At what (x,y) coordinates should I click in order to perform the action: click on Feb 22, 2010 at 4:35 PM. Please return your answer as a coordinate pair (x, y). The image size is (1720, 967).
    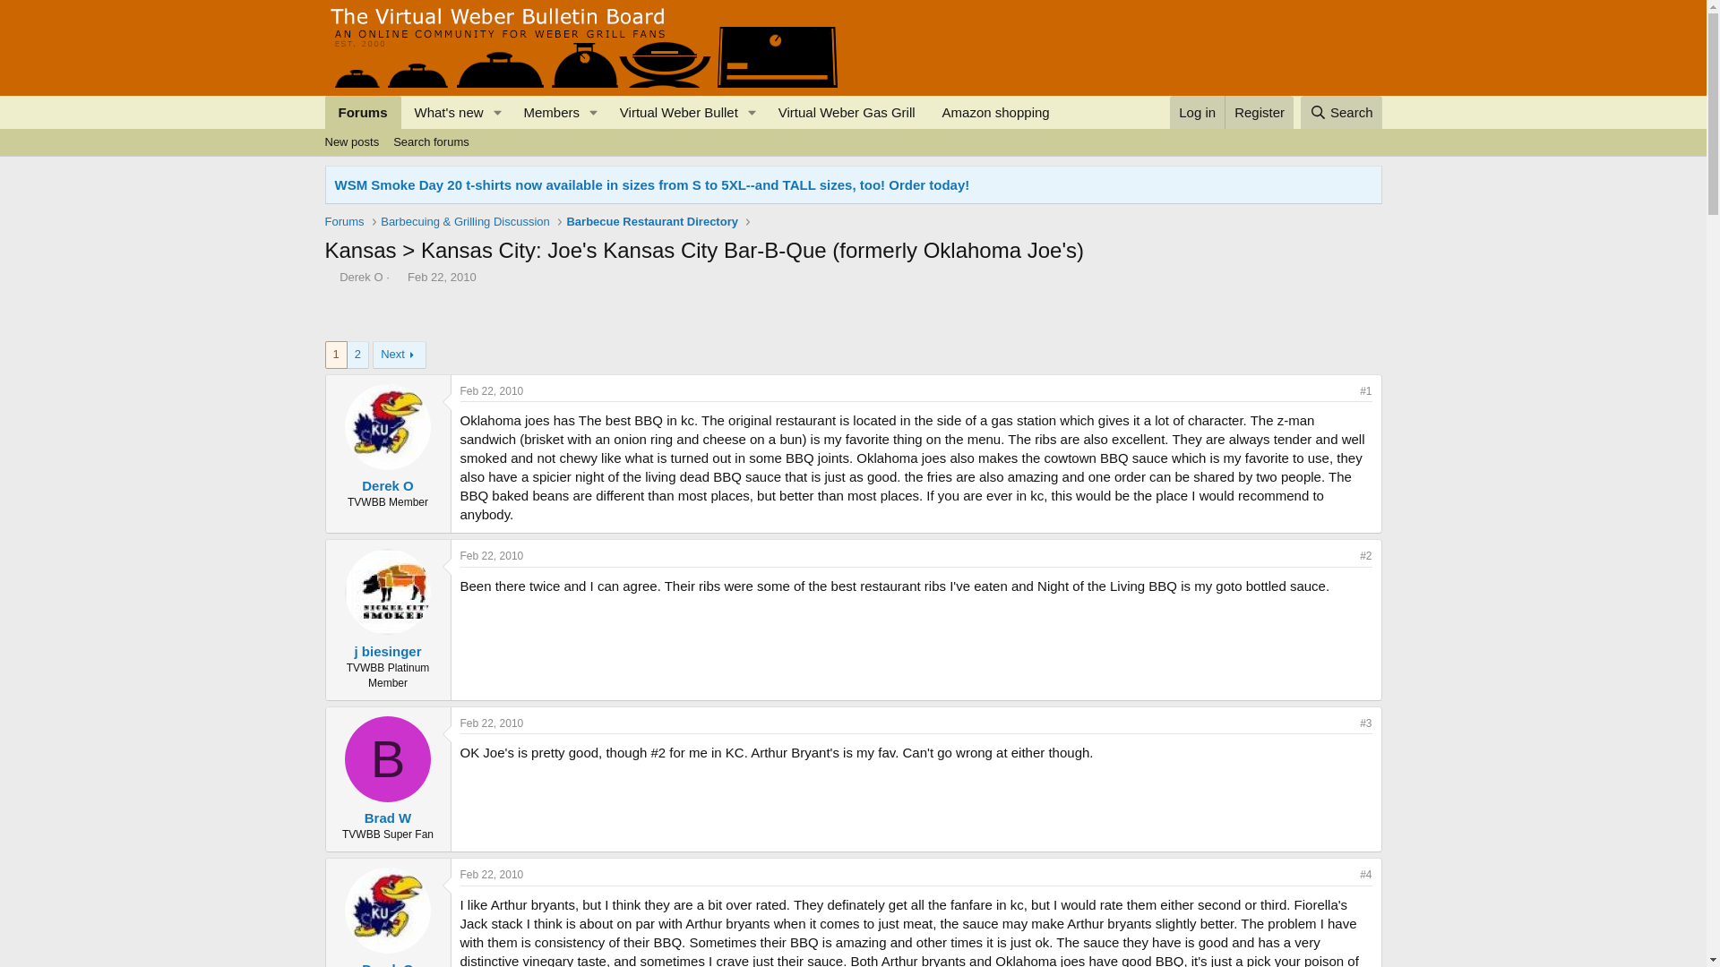
    Looking at the image, I should click on (442, 278).